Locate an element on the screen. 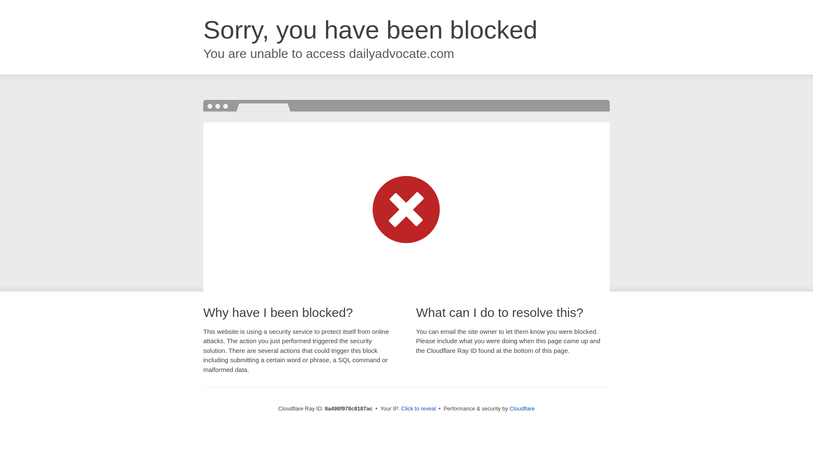 Image resolution: width=813 pixels, height=457 pixels. Click to reveal is located at coordinates (418, 409).